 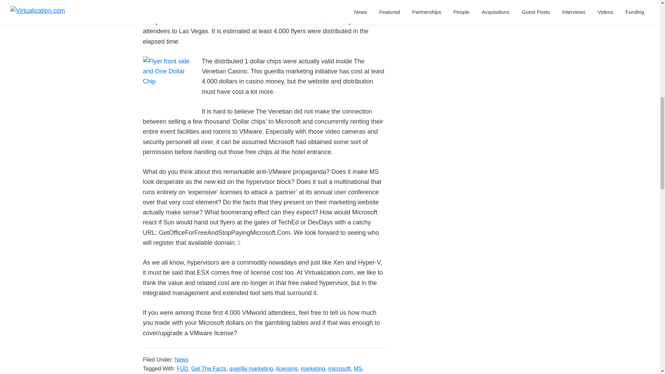 I want to click on licensing, so click(x=286, y=368).